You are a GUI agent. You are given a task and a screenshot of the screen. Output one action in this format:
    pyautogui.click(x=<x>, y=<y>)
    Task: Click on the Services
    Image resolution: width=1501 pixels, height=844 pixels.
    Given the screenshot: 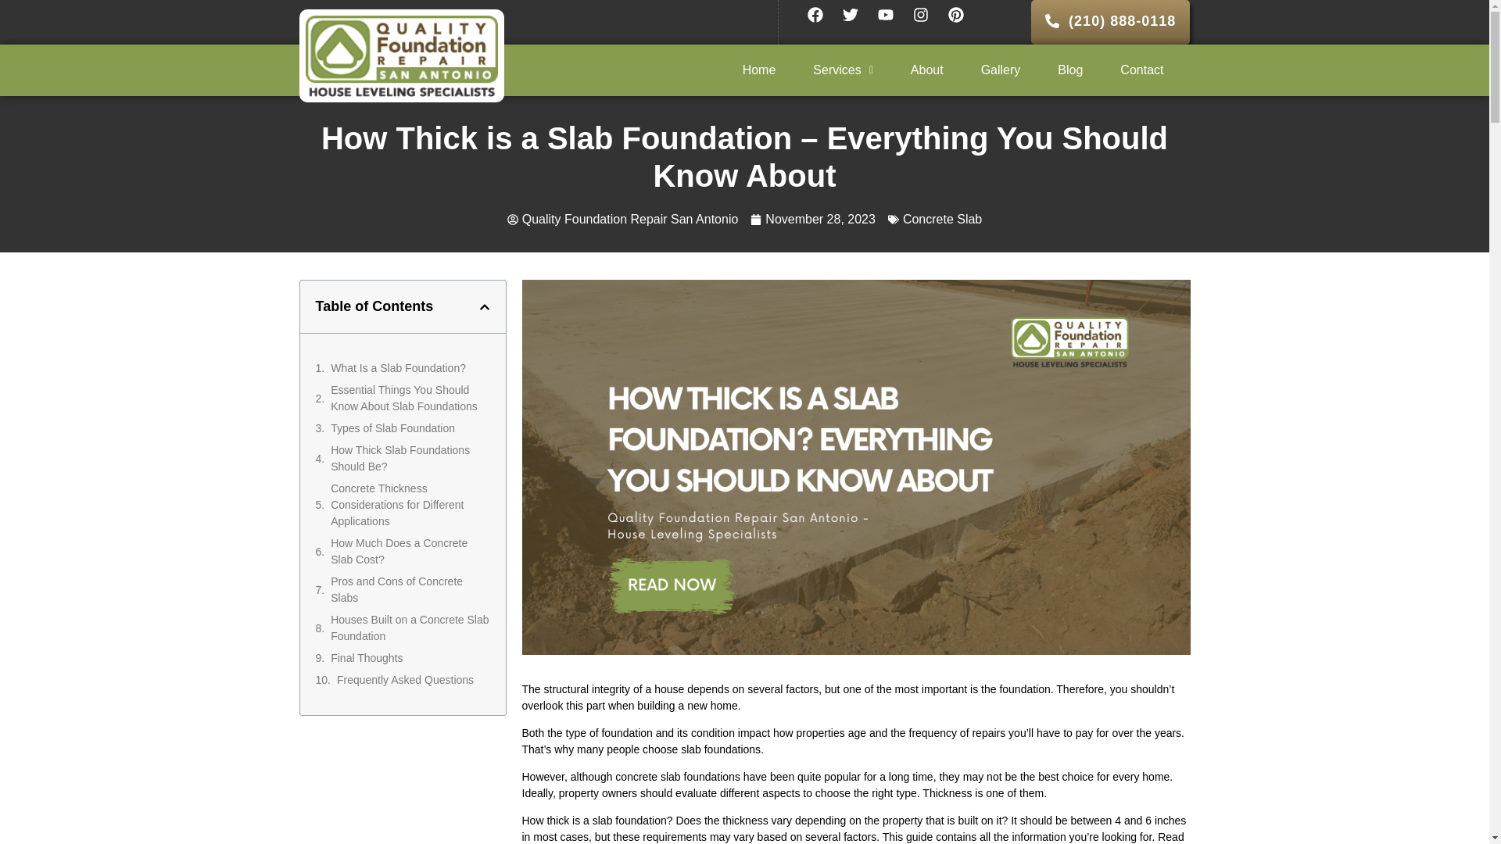 What is the action you would take?
    pyautogui.click(x=843, y=70)
    